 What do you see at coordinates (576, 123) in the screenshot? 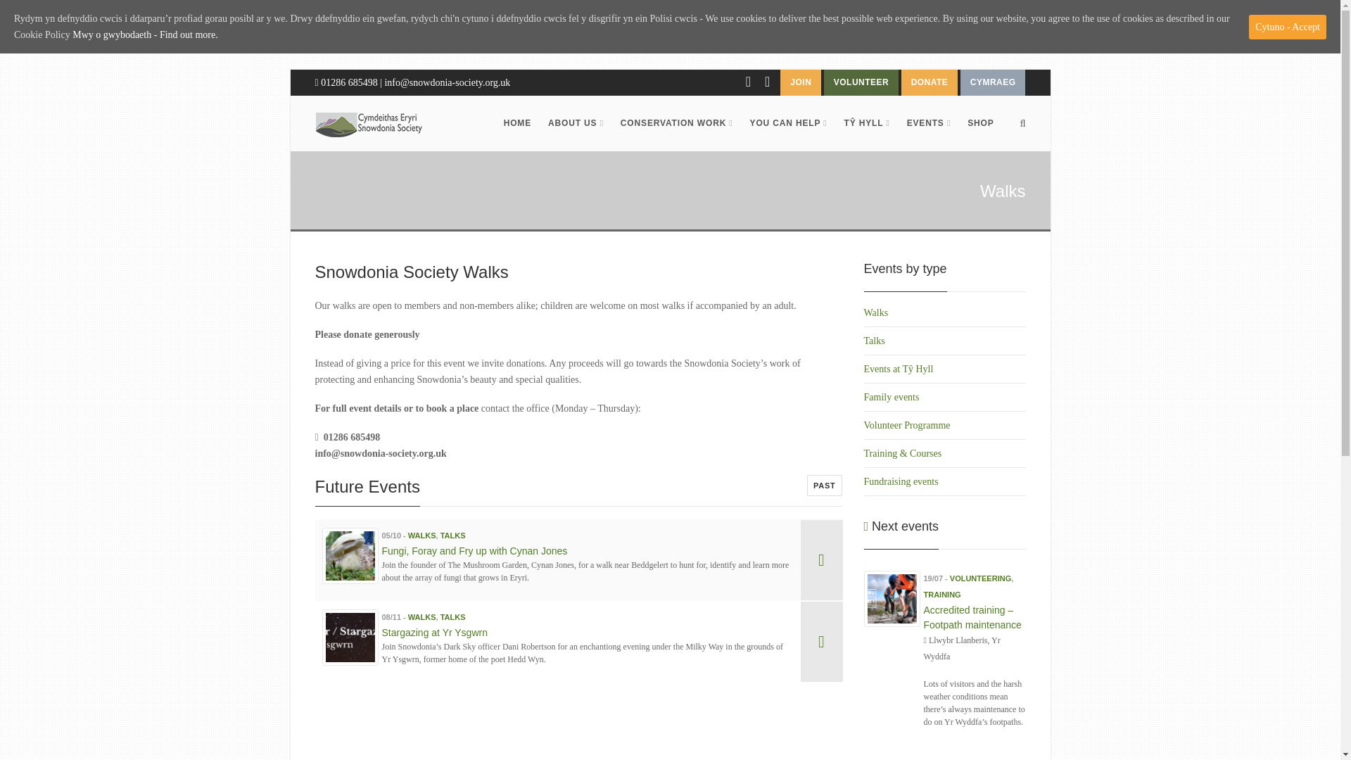
I see `ABOUT US` at bounding box center [576, 123].